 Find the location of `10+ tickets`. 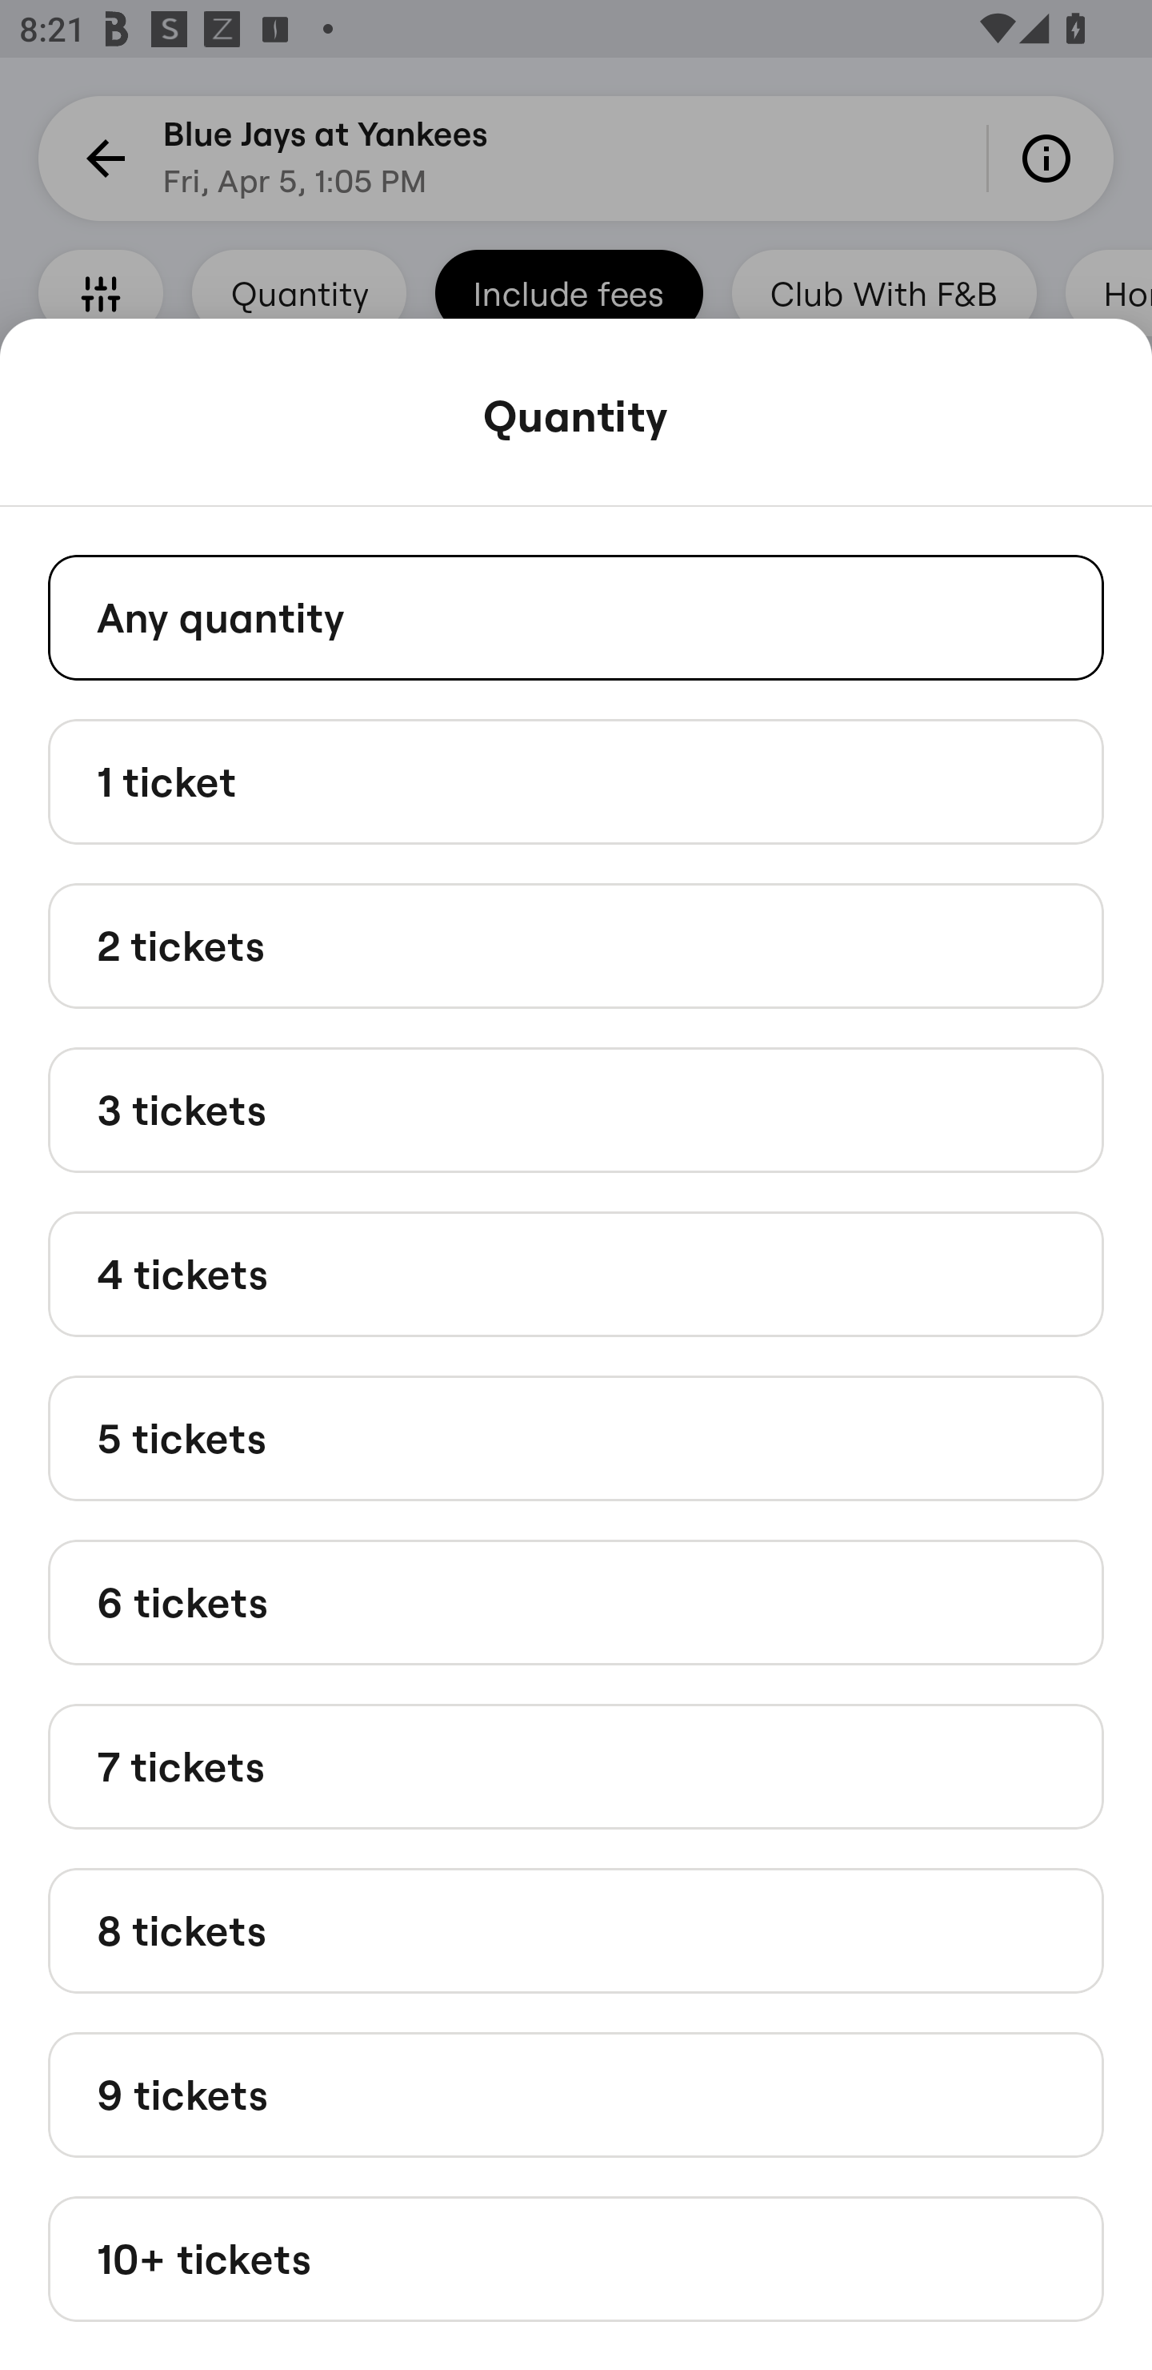

10+ tickets is located at coordinates (576, 2260).